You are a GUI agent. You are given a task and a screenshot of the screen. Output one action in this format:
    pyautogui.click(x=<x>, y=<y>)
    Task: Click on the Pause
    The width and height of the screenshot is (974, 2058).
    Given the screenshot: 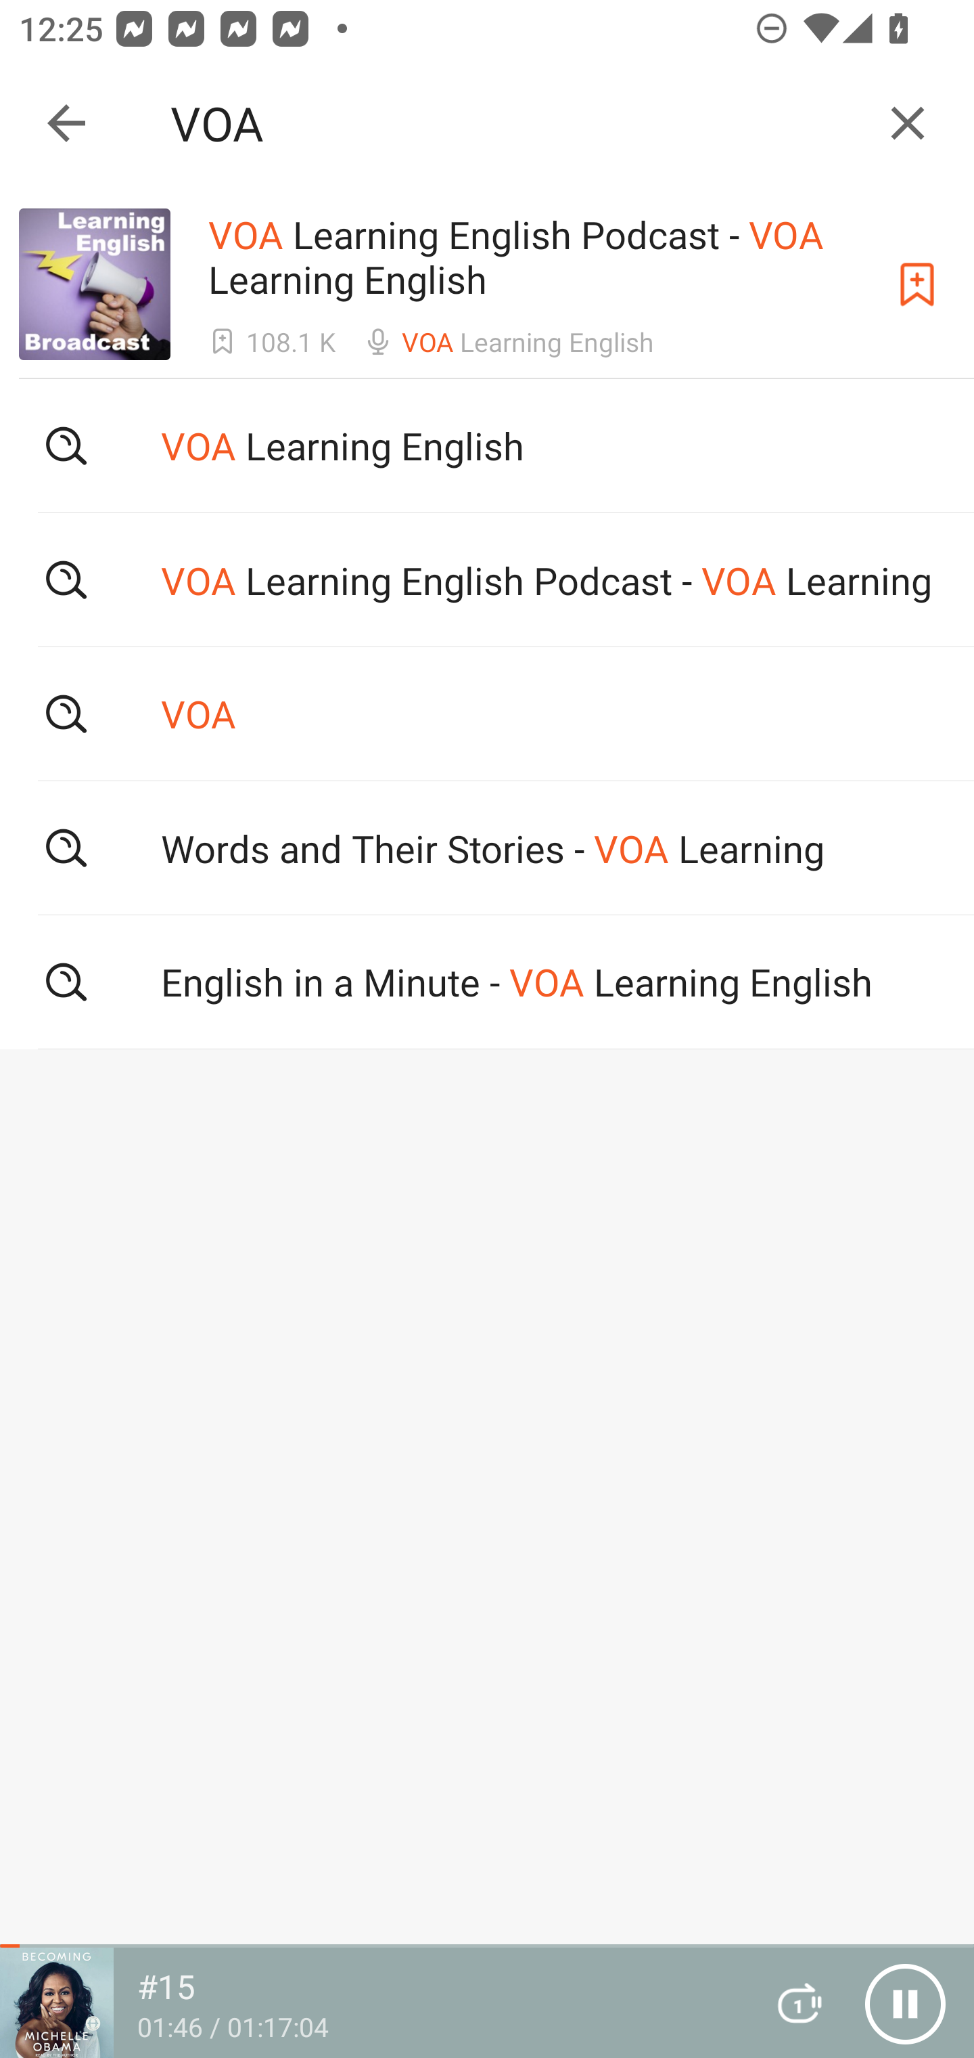 What is the action you would take?
    pyautogui.click(x=905, y=2003)
    